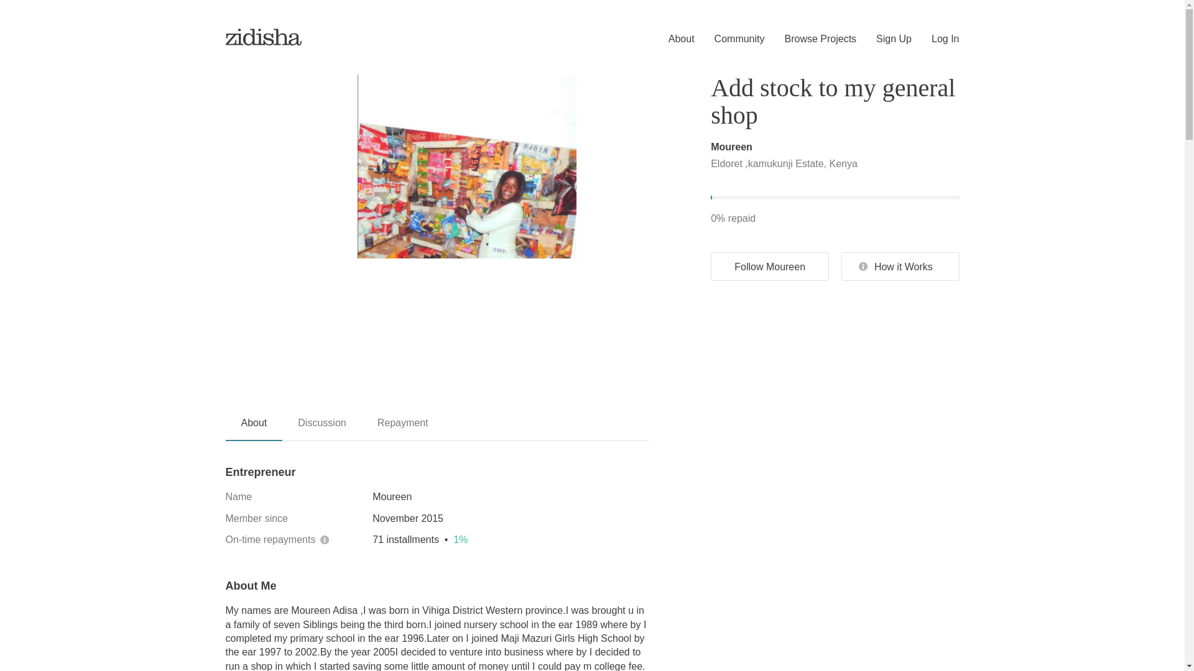  What do you see at coordinates (672, 39) in the screenshot?
I see `About` at bounding box center [672, 39].